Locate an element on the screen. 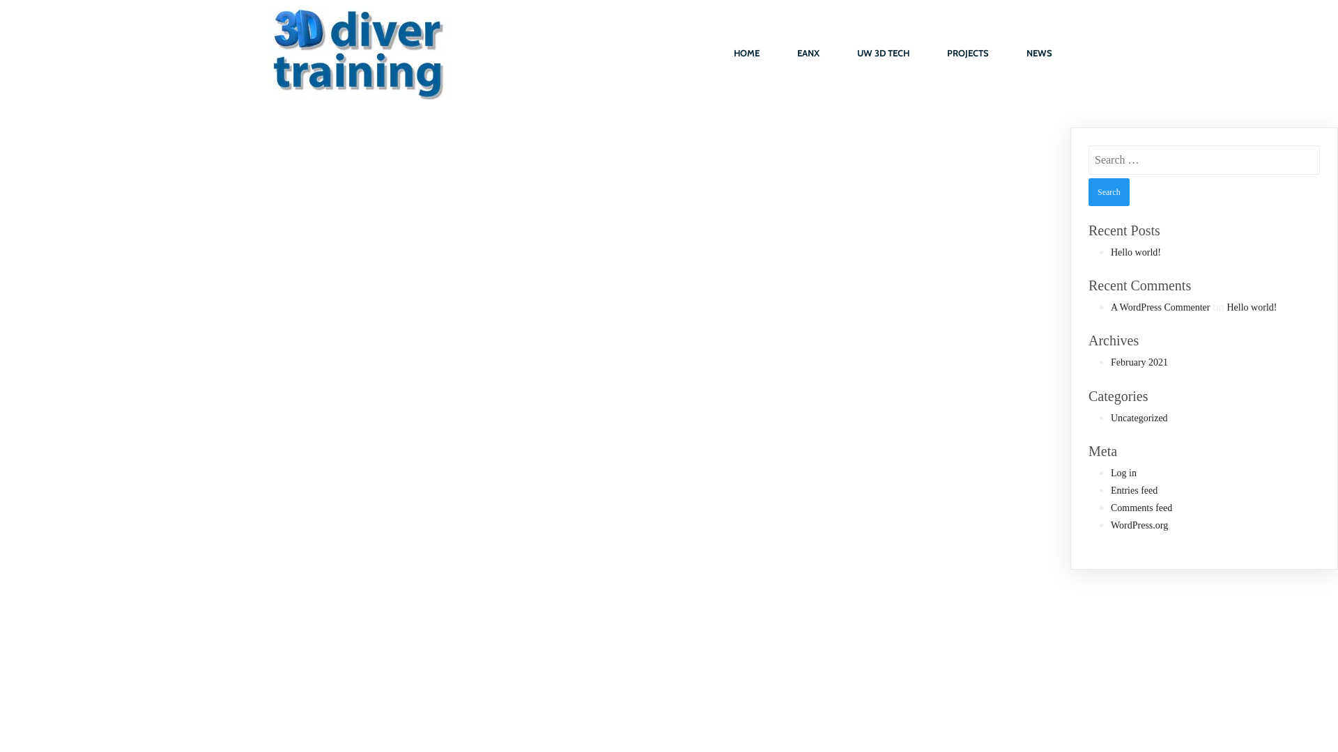 This screenshot has width=1338, height=752. Hello world! is located at coordinates (1136, 252).